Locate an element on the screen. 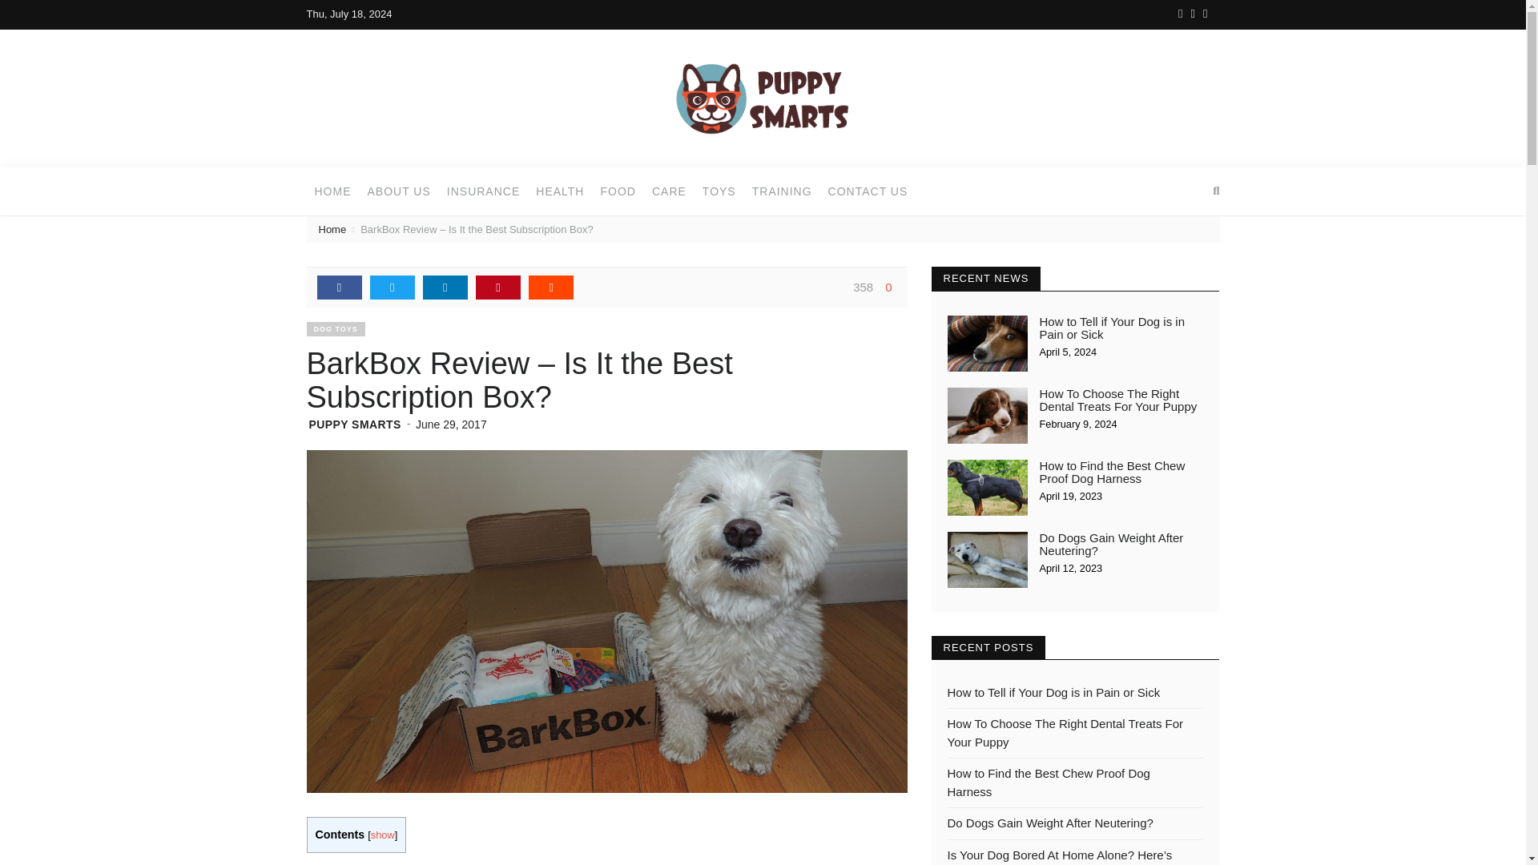 The image size is (1538, 865). FOOD is located at coordinates (617, 191).